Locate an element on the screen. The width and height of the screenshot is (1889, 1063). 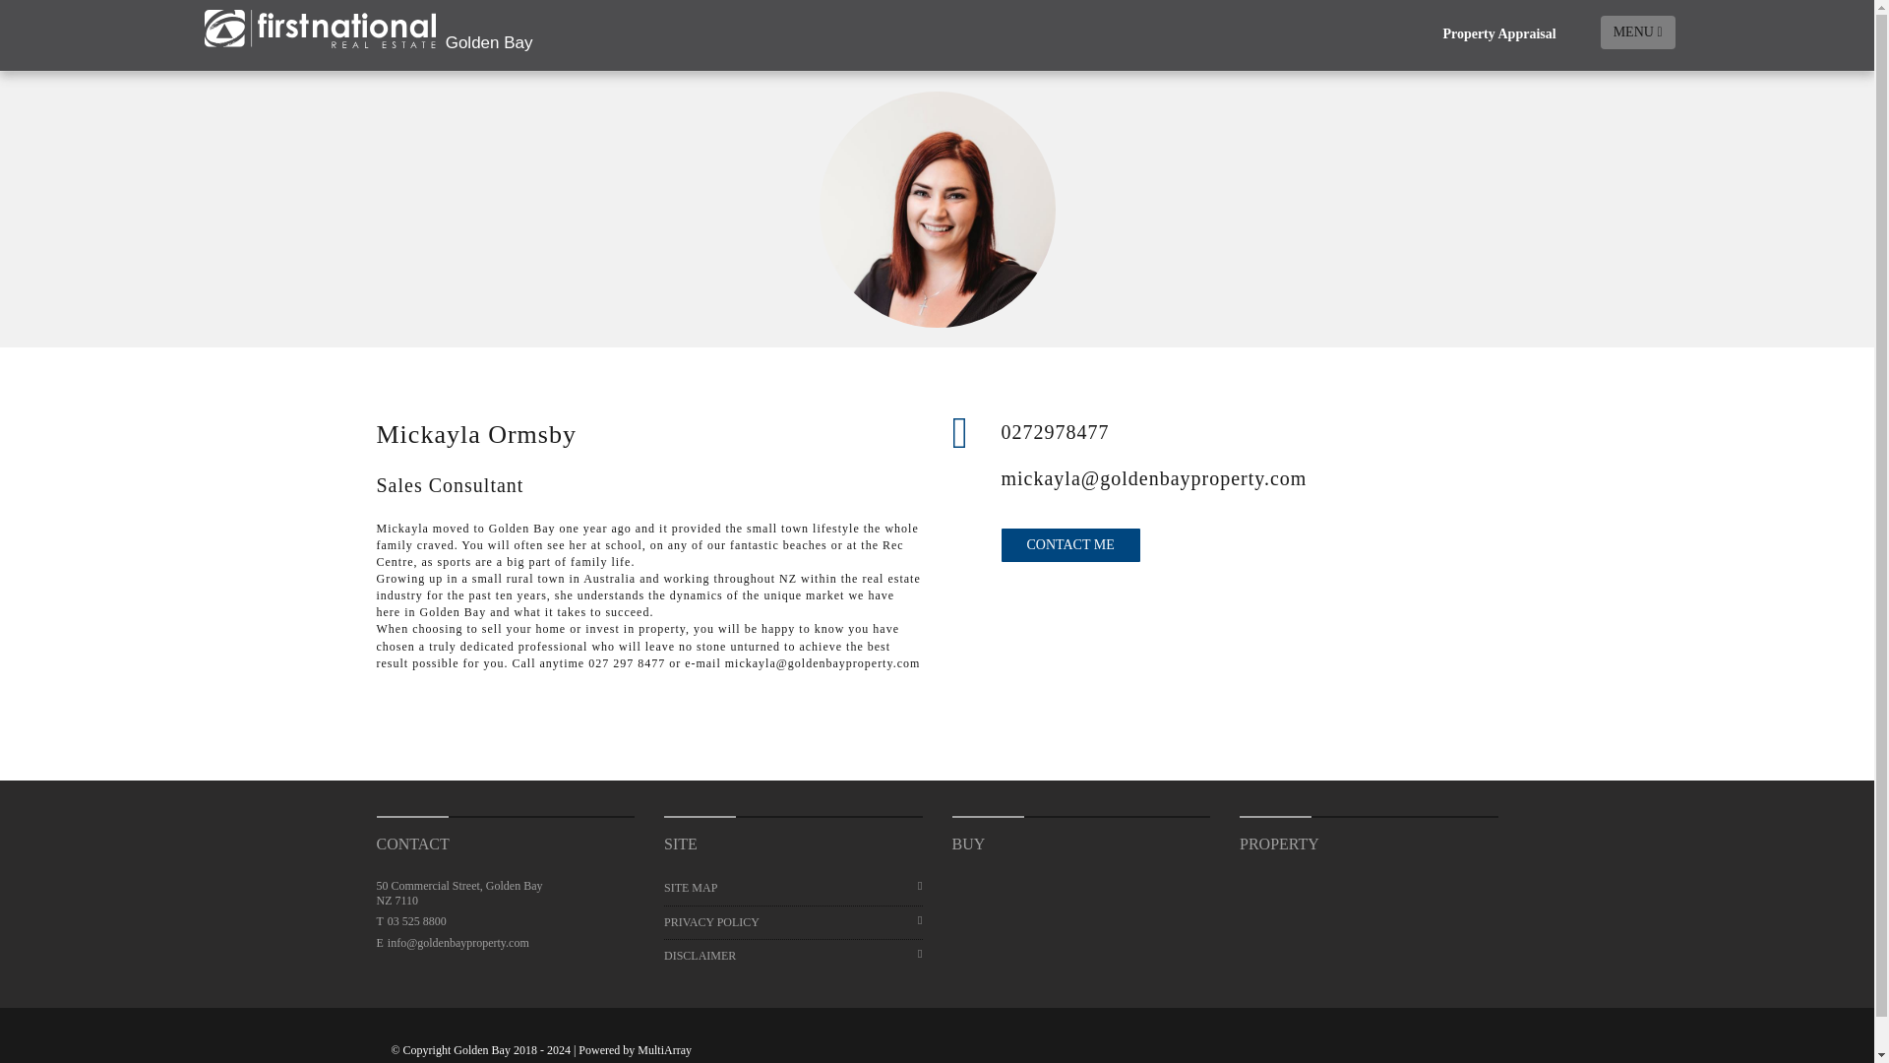
Property Appraisal is located at coordinates (1498, 35).